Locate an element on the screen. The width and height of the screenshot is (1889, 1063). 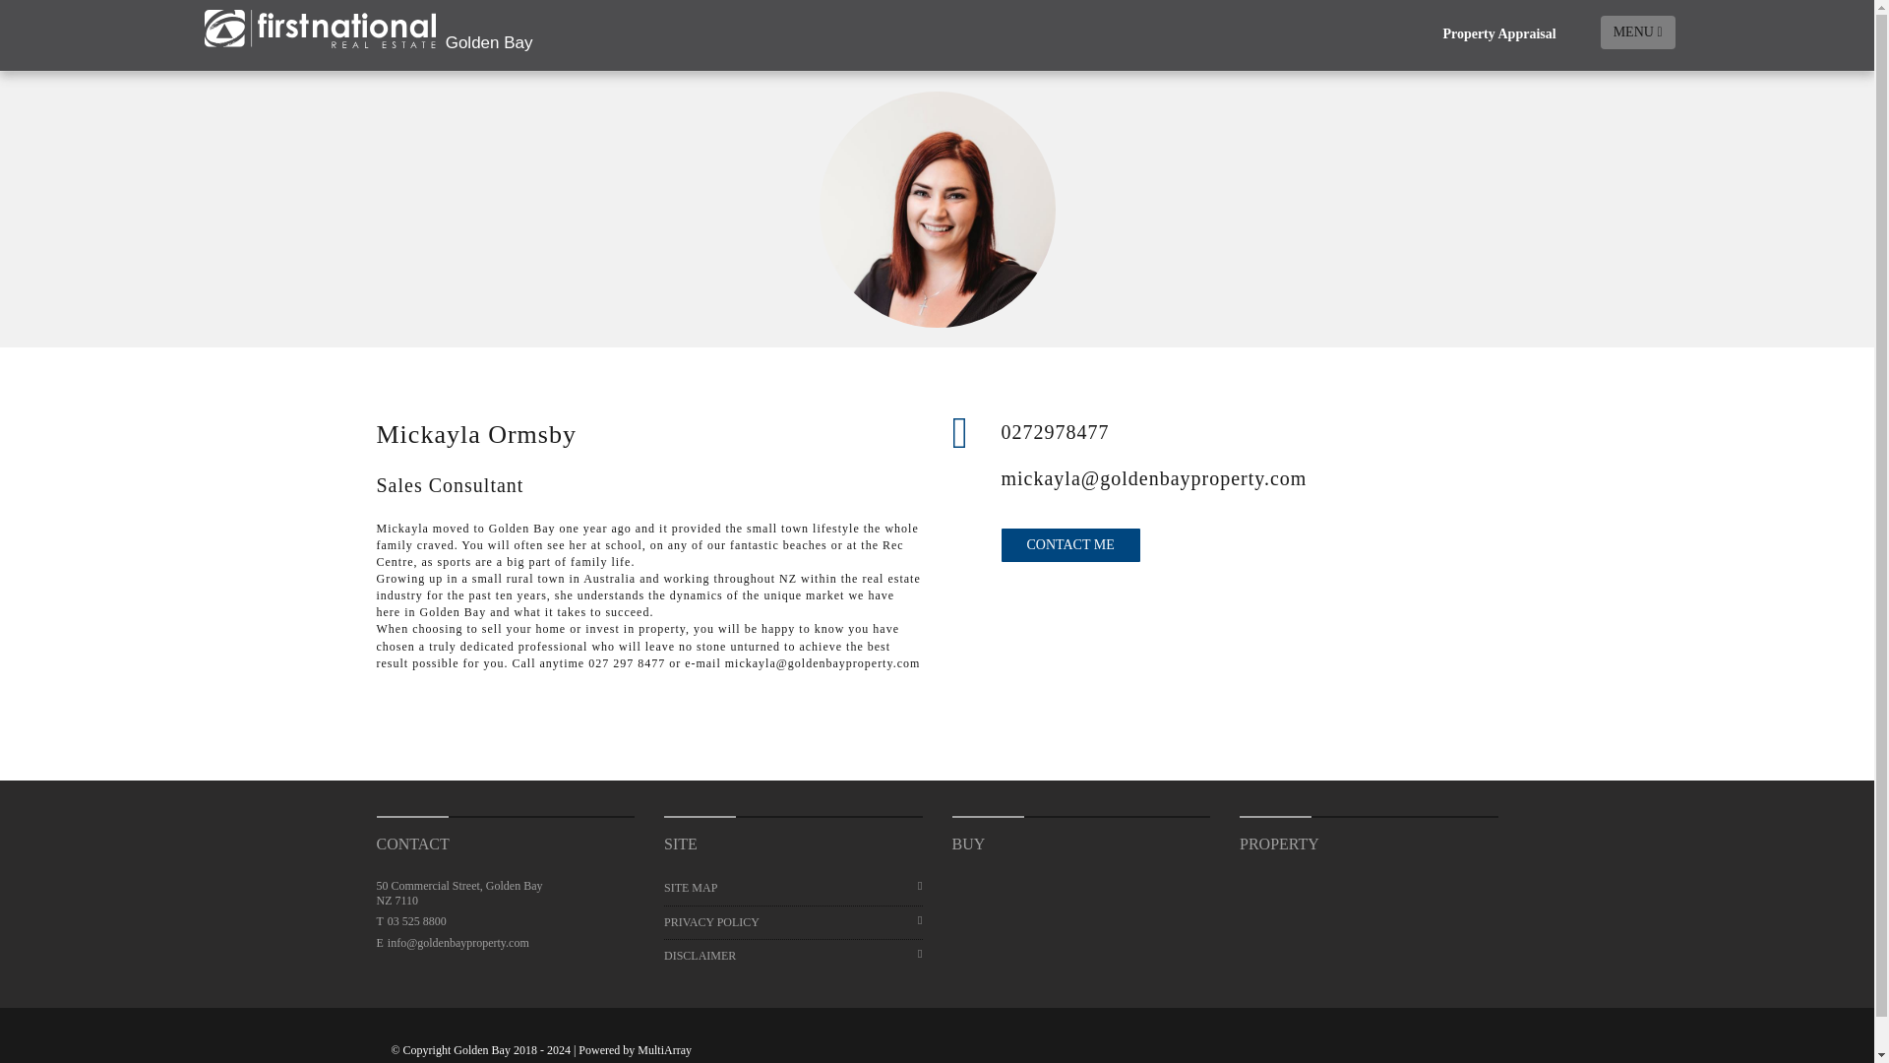
Property Appraisal is located at coordinates (1498, 35).